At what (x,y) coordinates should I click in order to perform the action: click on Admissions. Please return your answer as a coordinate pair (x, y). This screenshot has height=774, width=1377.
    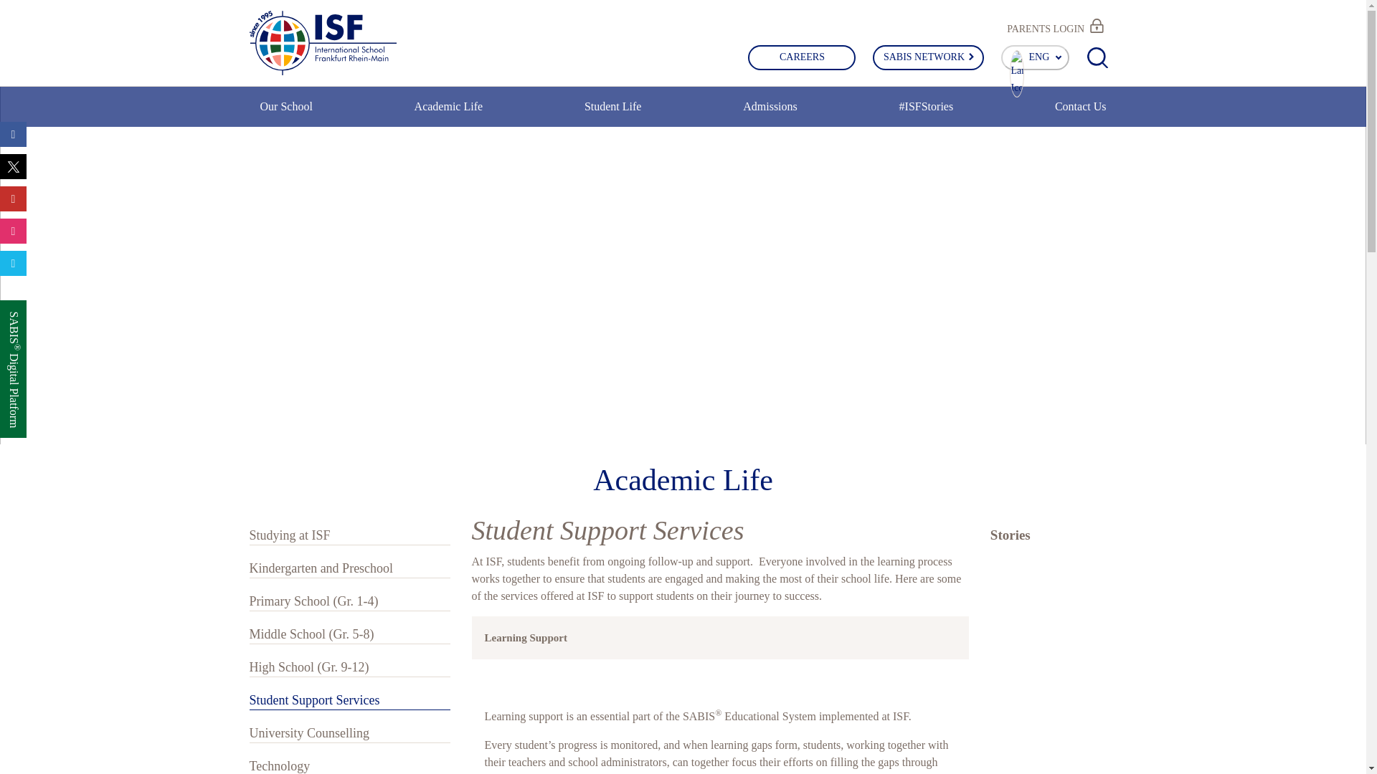
    Looking at the image, I should click on (770, 115).